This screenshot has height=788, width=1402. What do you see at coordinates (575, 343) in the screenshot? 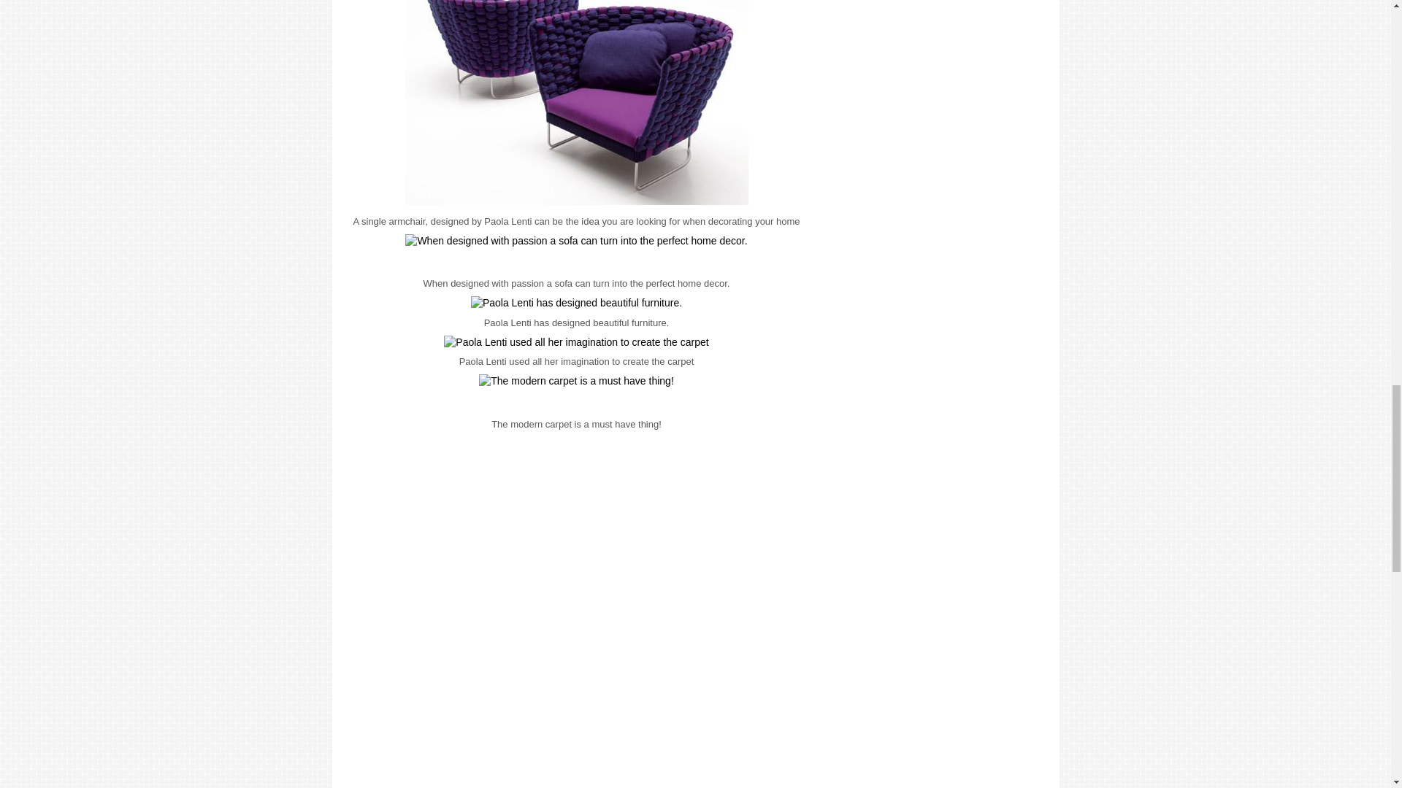
I see `carpet` at bounding box center [575, 343].